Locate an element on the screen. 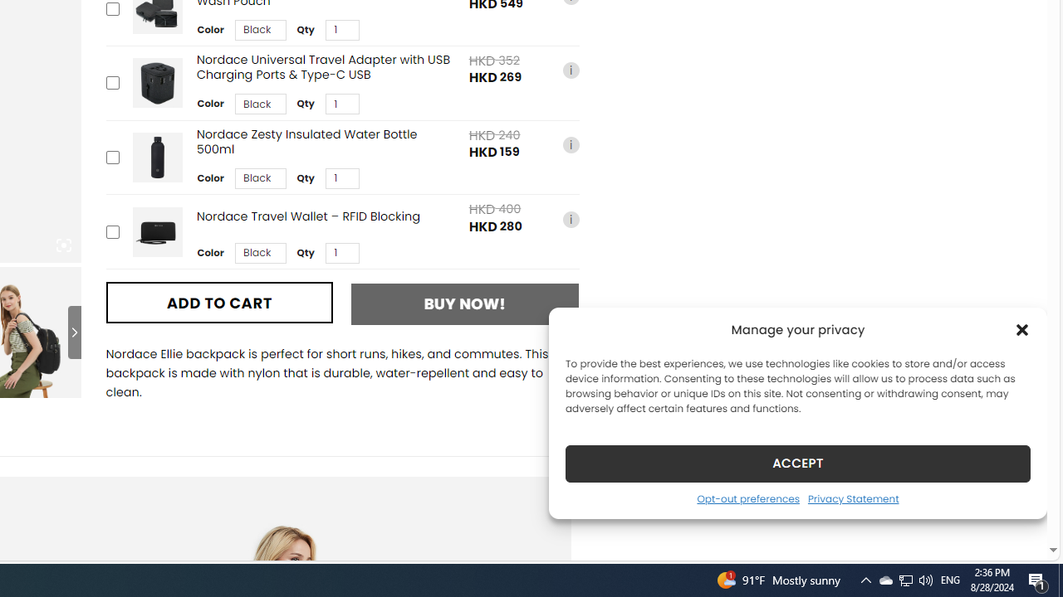 The image size is (1063, 597). Privacy Statement is located at coordinates (852, 498).